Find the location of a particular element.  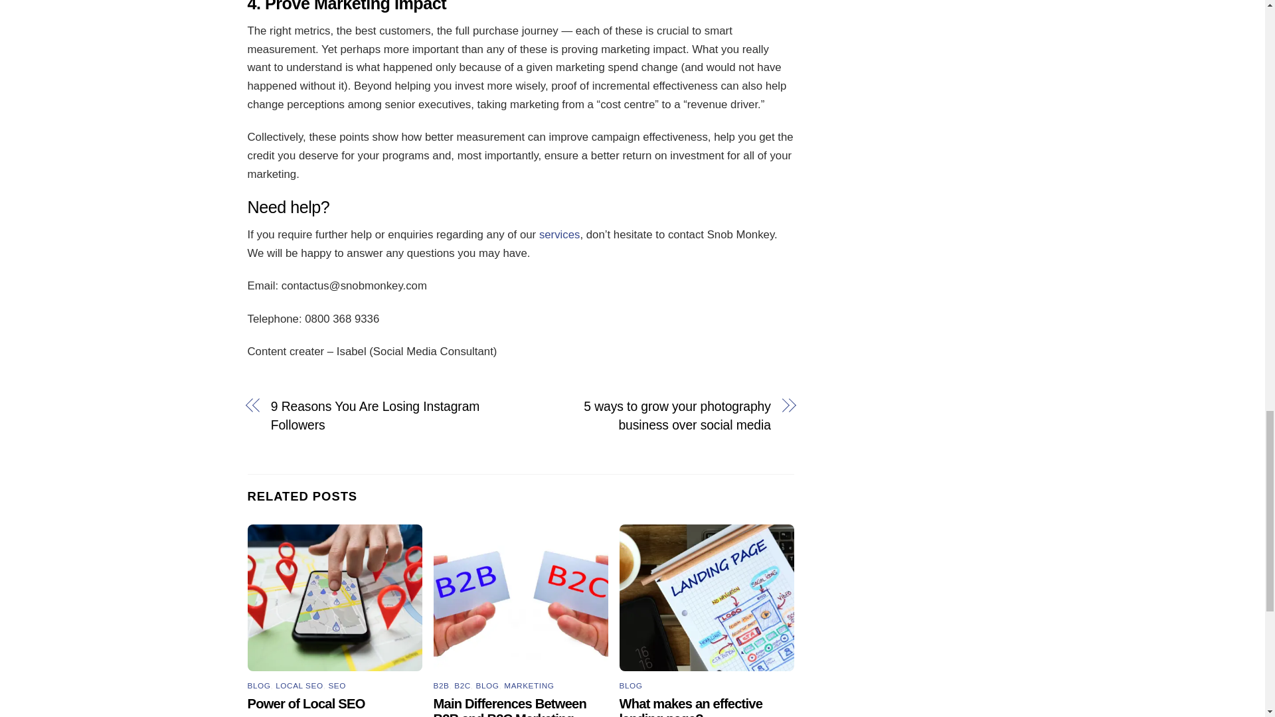

B2C is located at coordinates (462, 685).